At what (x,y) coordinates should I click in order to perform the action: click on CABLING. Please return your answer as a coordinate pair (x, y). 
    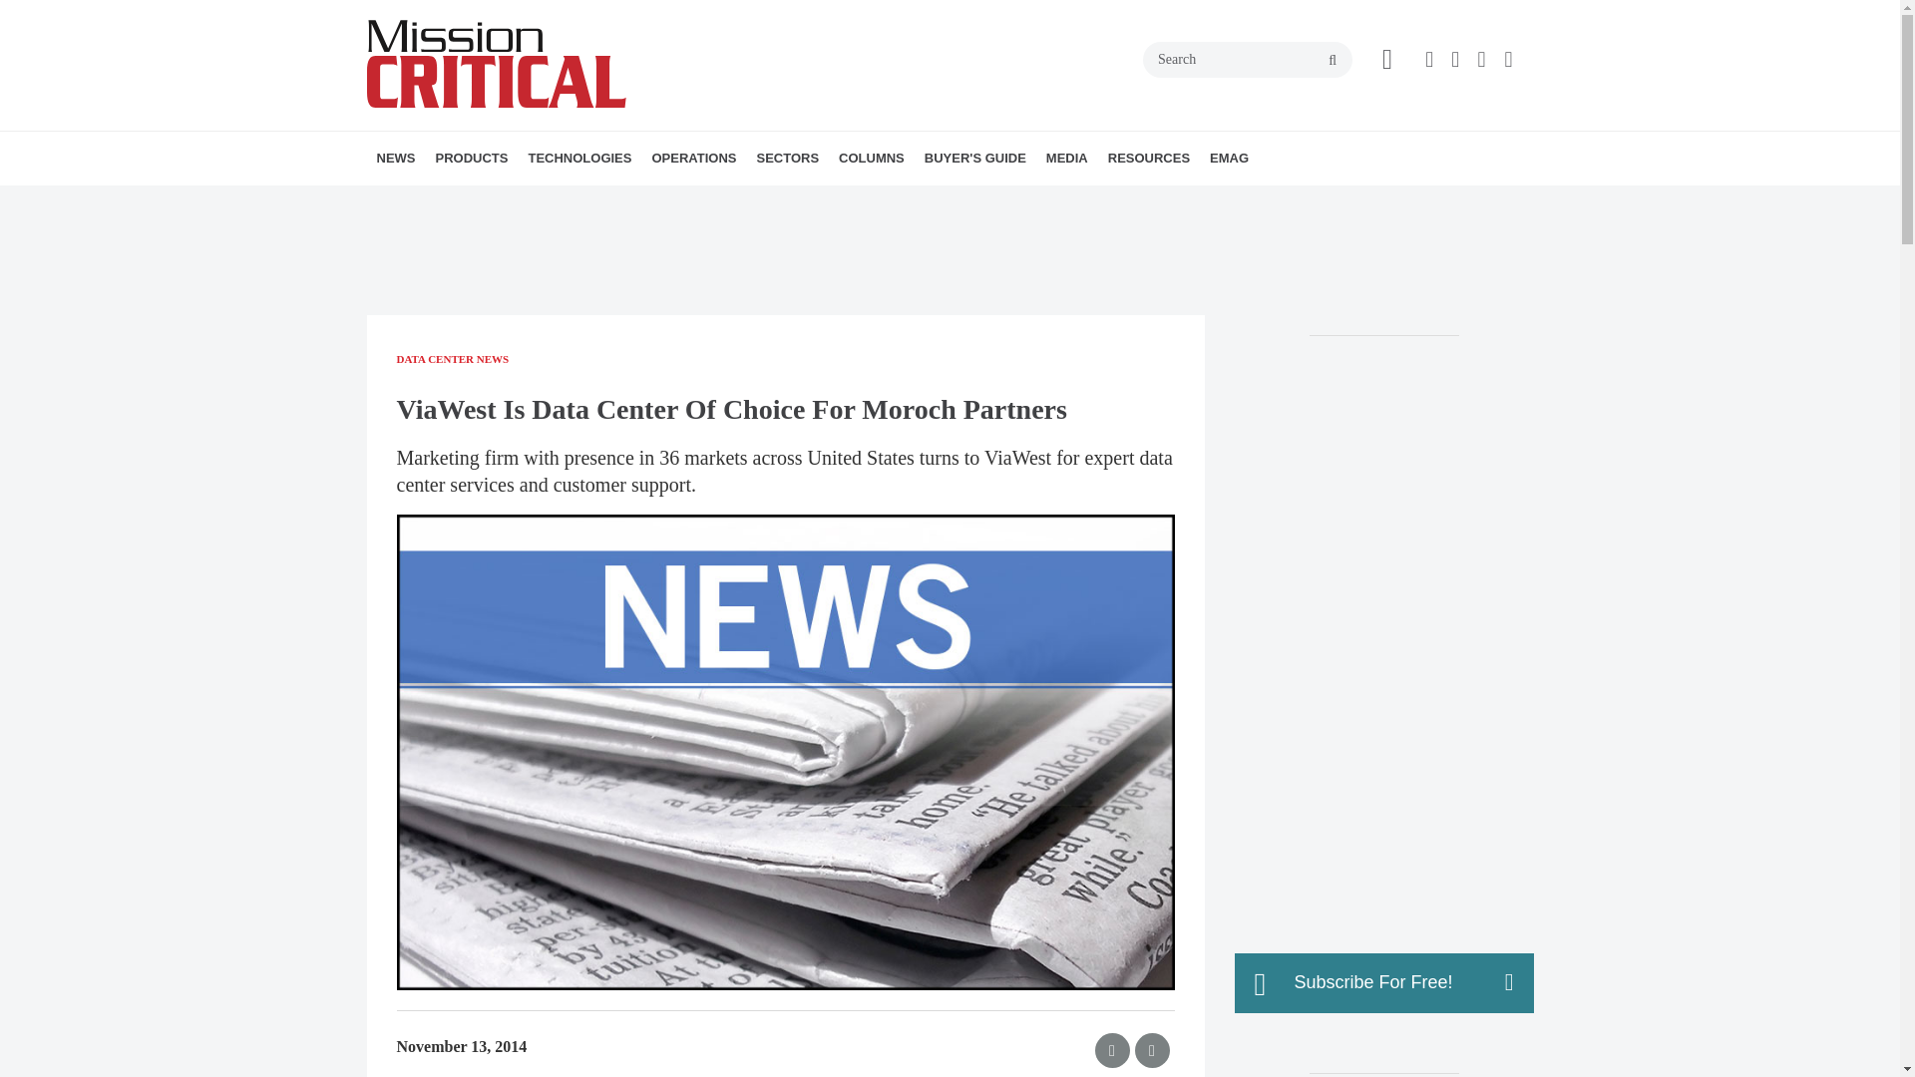
    Looking at the image, I should click on (692, 201).